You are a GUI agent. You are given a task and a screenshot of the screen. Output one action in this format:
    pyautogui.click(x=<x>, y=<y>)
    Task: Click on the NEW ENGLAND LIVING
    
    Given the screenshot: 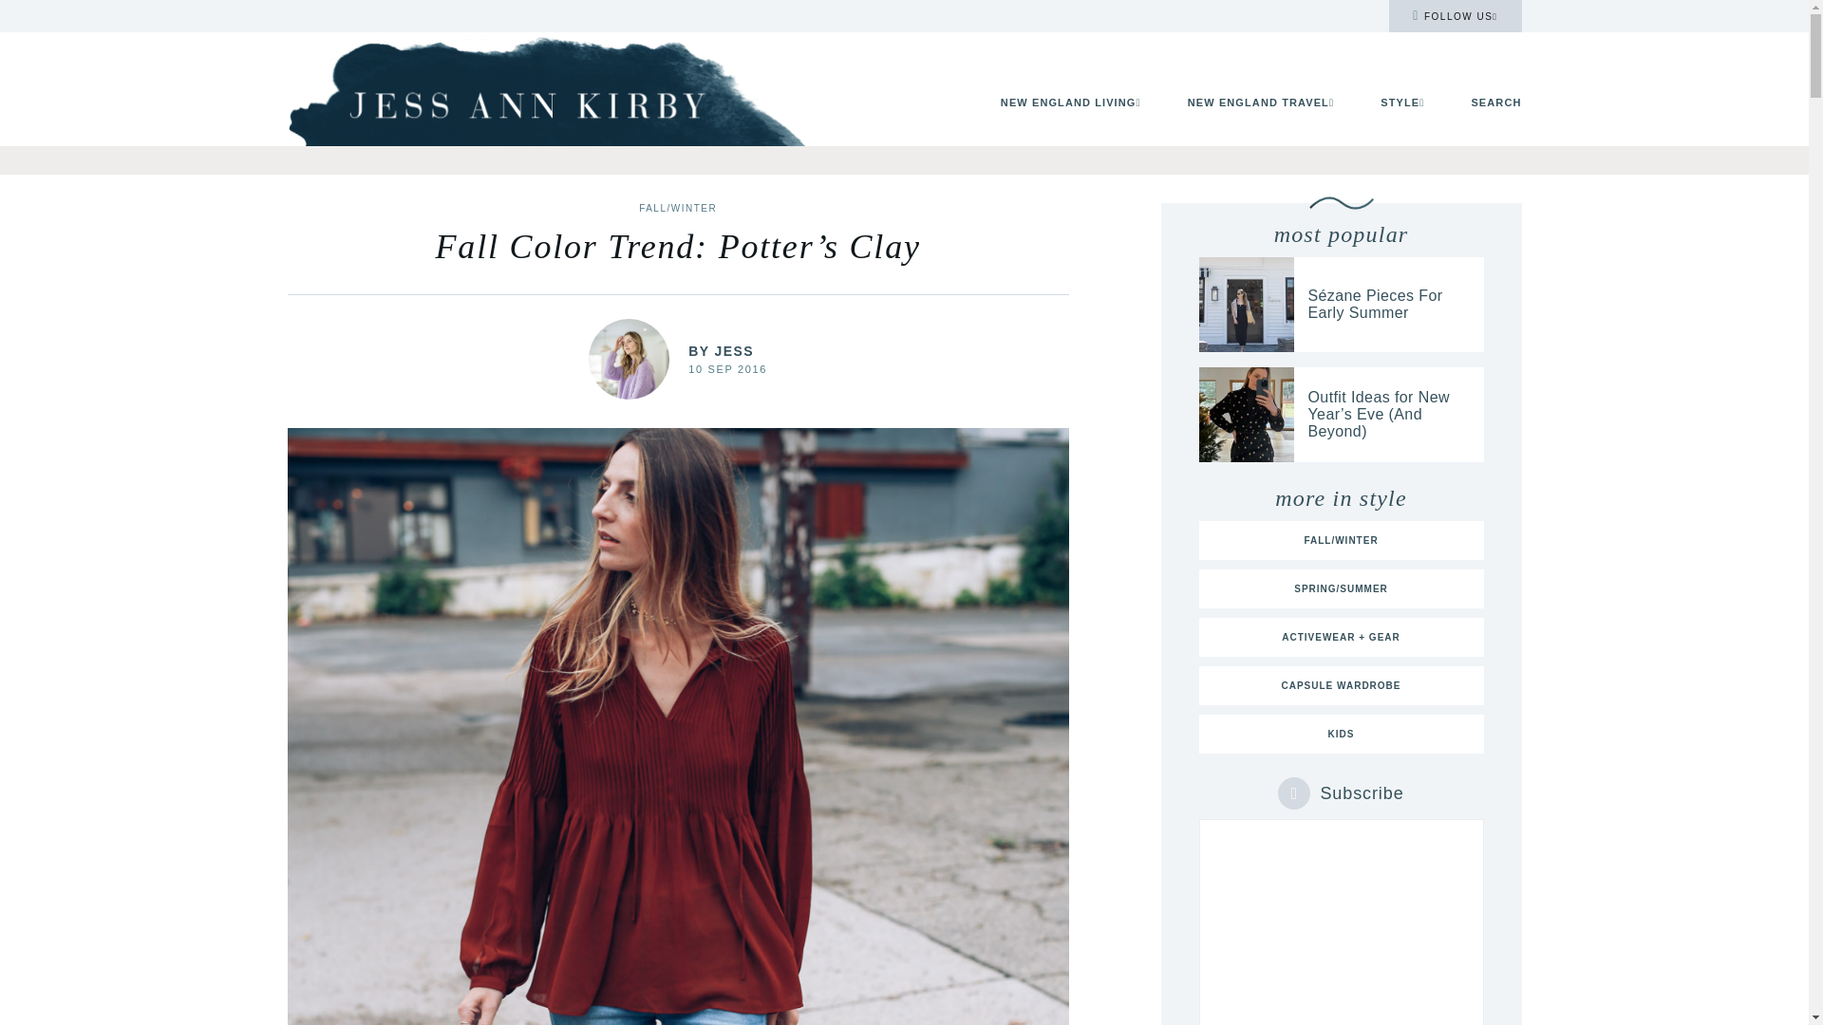 What is the action you would take?
    pyautogui.click(x=1071, y=102)
    